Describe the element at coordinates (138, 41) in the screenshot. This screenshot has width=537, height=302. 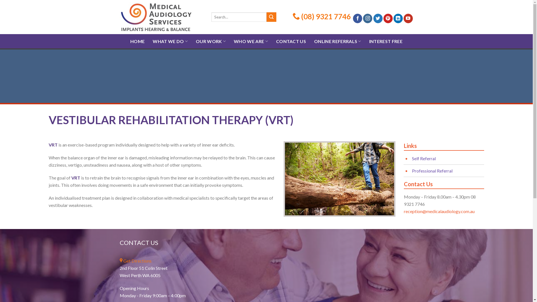
I see `HOME` at that location.